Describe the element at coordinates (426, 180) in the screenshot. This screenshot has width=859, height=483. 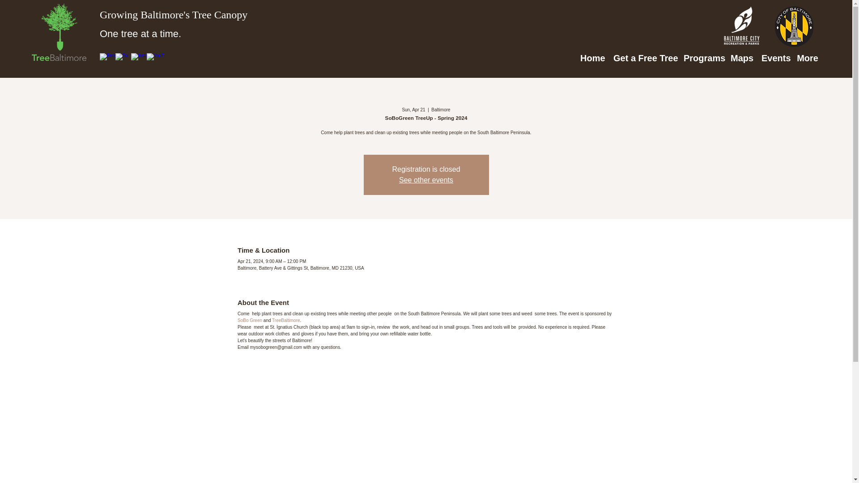
I see `See other events` at that location.